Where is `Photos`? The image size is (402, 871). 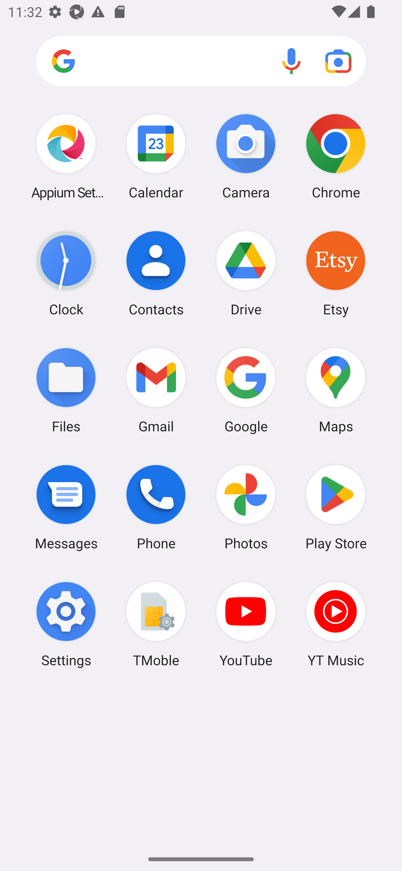
Photos is located at coordinates (246, 507).